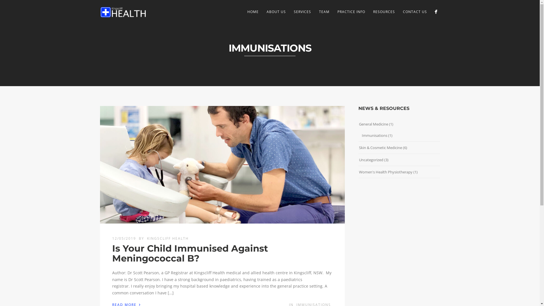  Describe the element at coordinates (253, 12) in the screenshot. I see `HOME` at that location.